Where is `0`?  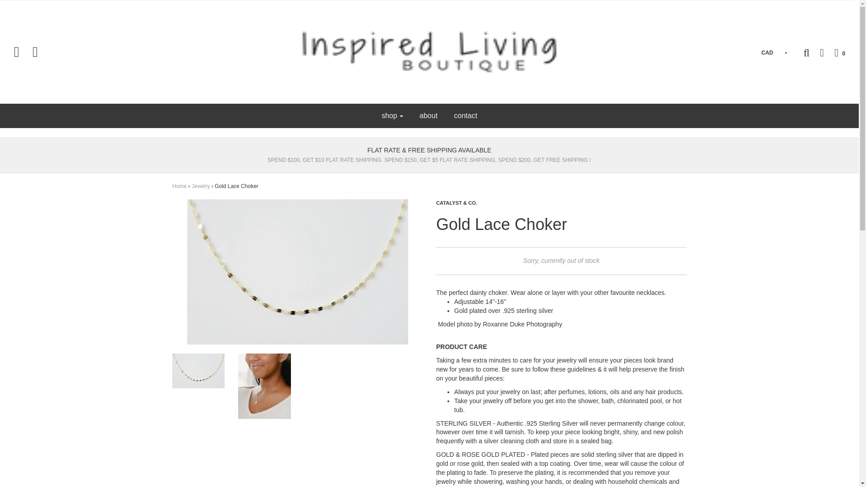
0 is located at coordinates (835, 52).